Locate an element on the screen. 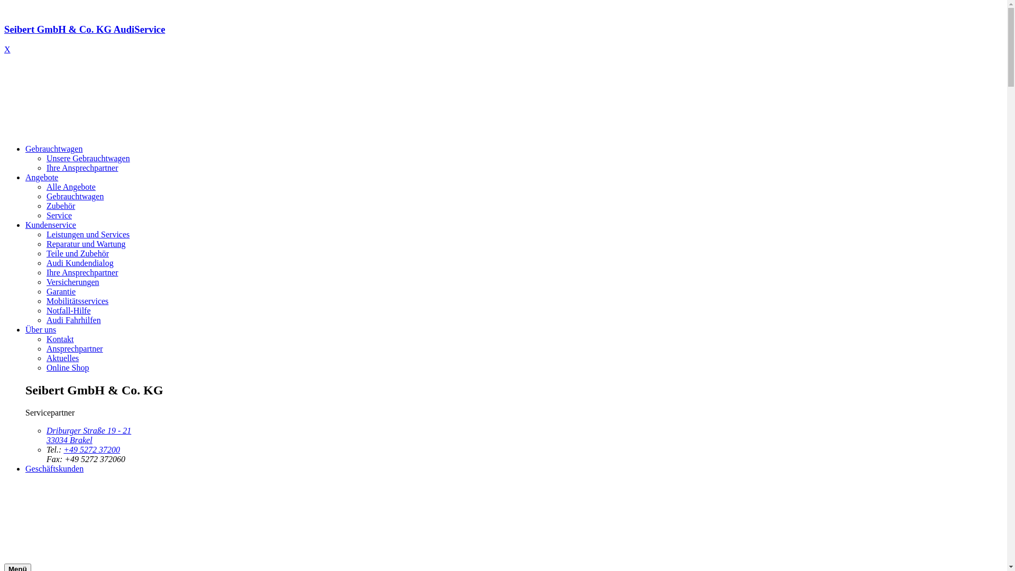  Ansprechpartner is located at coordinates (75, 349).